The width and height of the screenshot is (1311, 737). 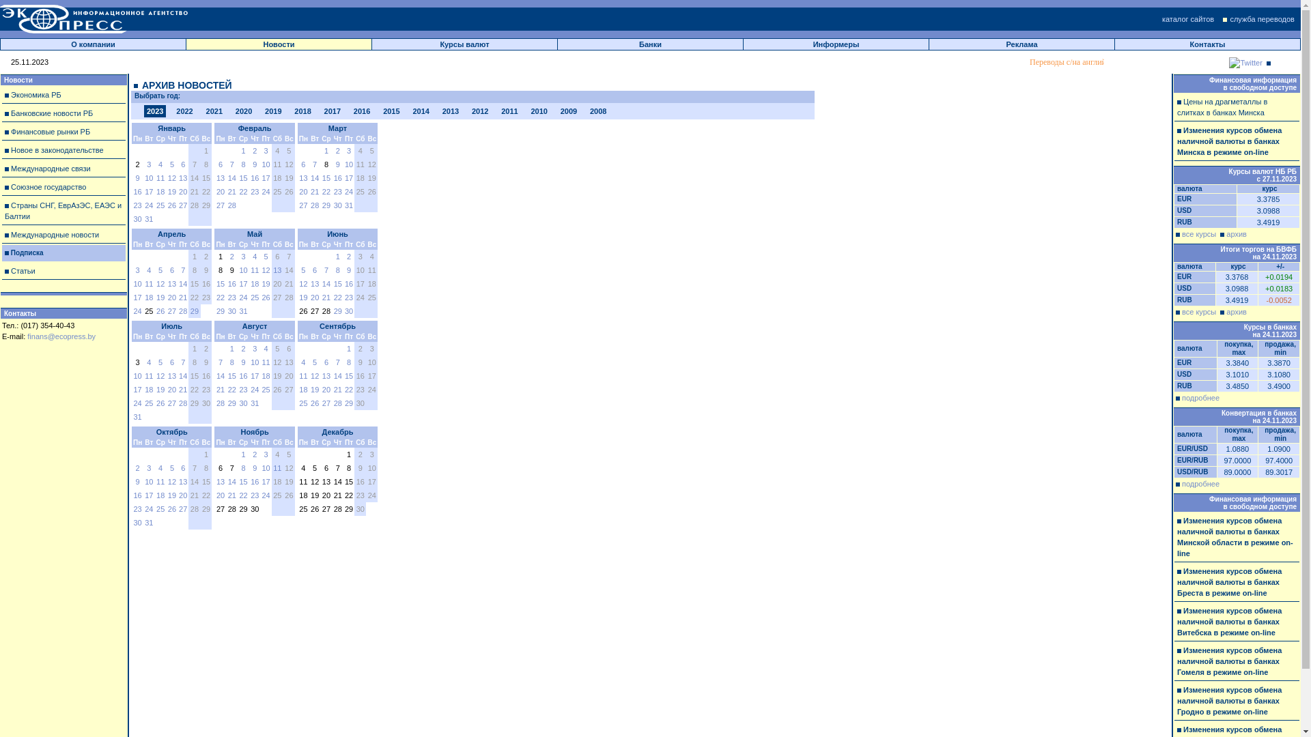 I want to click on 9, so click(x=337, y=164).